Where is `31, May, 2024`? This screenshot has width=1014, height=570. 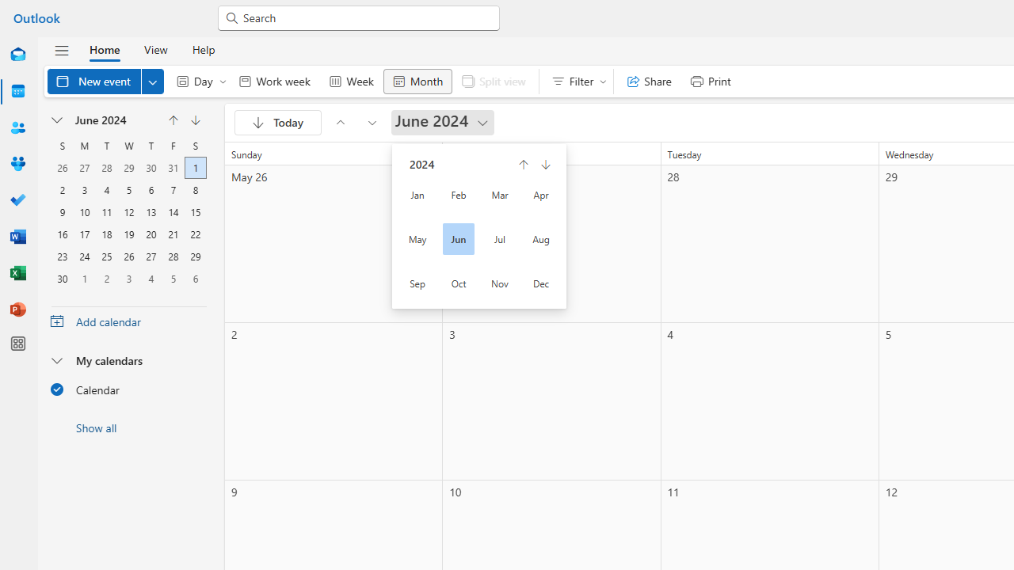
31, May, 2024 is located at coordinates (173, 166).